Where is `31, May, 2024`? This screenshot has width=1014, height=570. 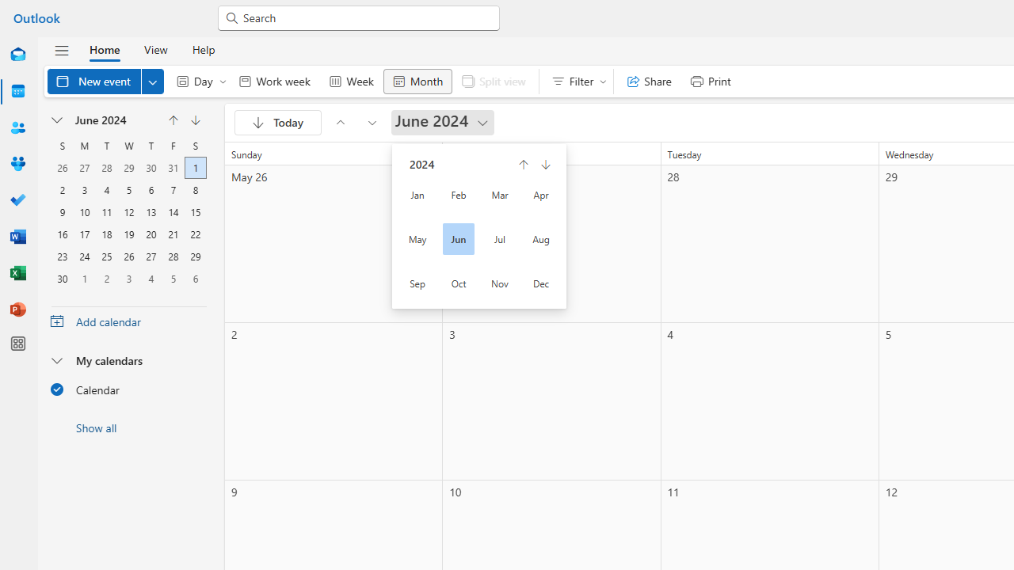
31, May, 2024 is located at coordinates (173, 166).